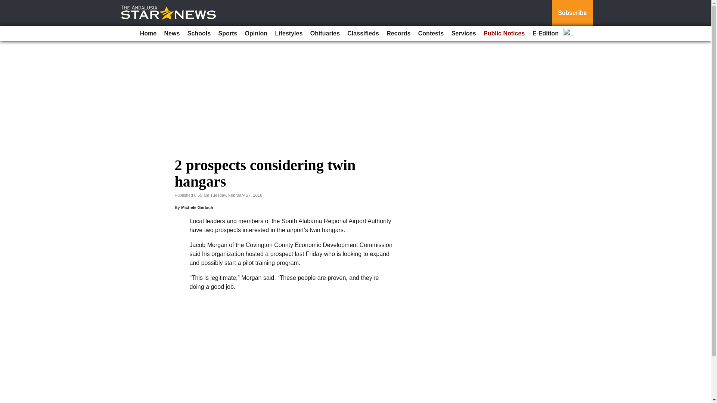 This screenshot has width=717, height=403. I want to click on Opinion, so click(256, 34).